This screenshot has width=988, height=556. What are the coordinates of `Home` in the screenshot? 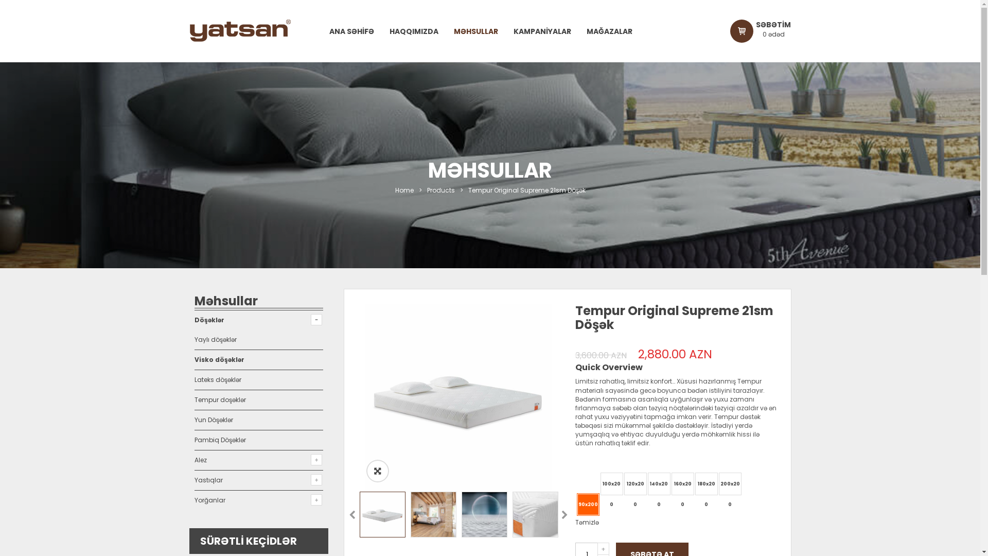 It's located at (404, 190).